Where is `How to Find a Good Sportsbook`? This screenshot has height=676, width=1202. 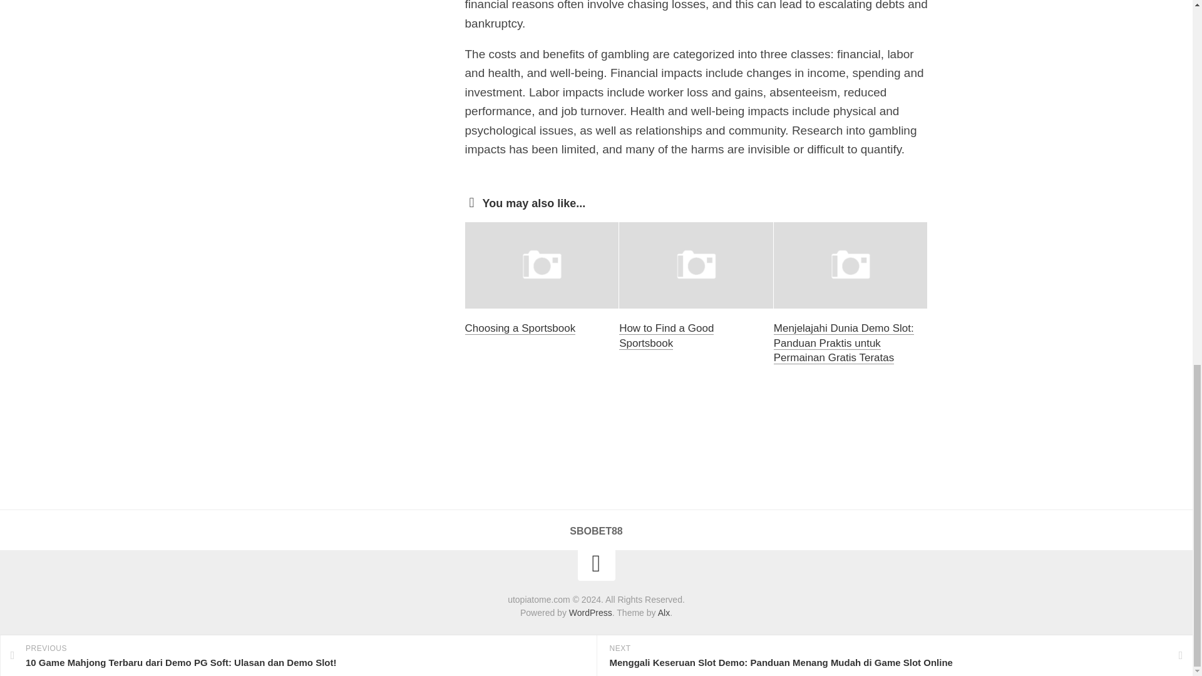 How to Find a Good Sportsbook is located at coordinates (666, 335).